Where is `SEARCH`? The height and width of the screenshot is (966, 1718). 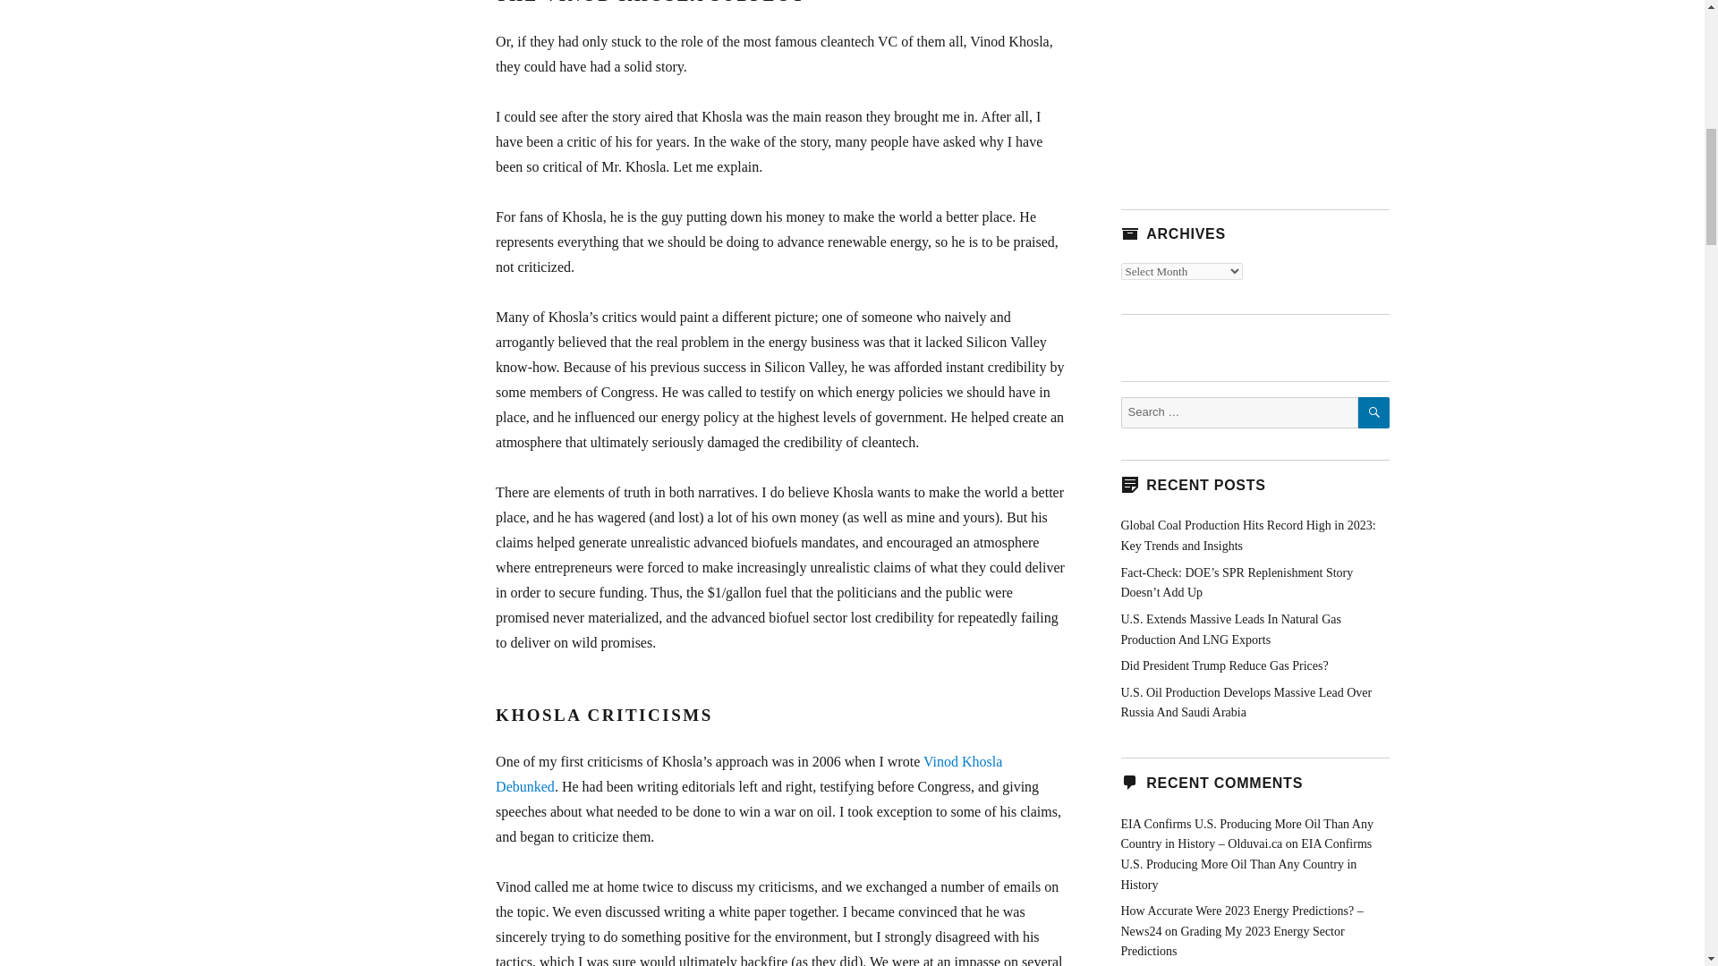 SEARCH is located at coordinates (1374, 412).